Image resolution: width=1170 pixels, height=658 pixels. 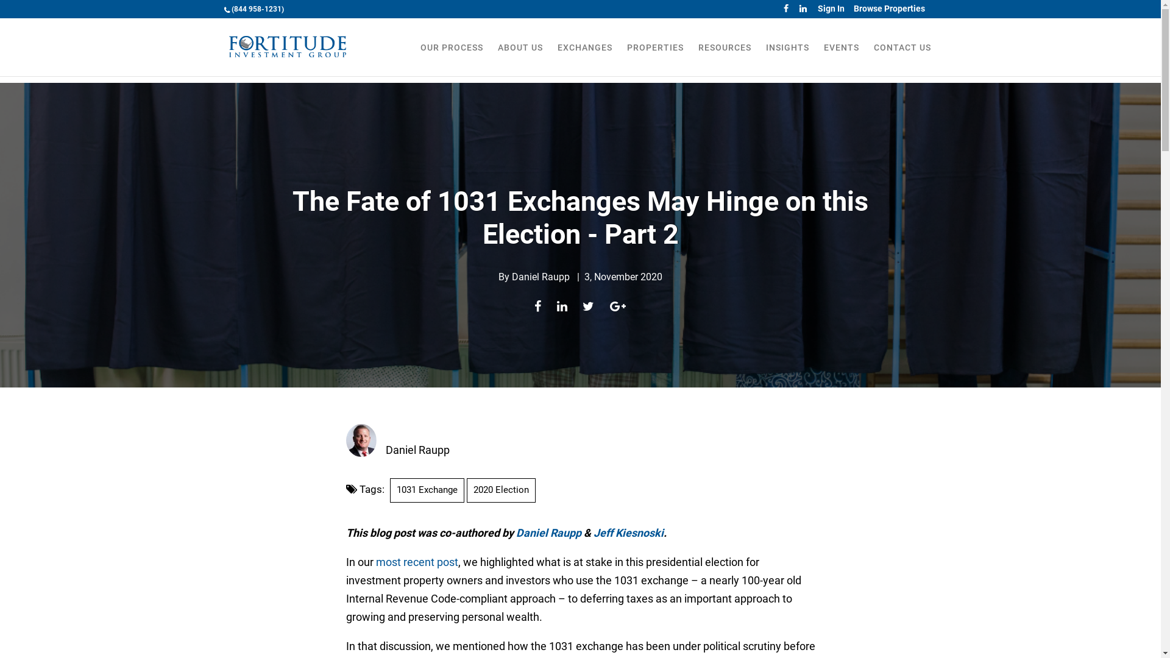 I want to click on 1031 Exchange, so click(x=427, y=490).